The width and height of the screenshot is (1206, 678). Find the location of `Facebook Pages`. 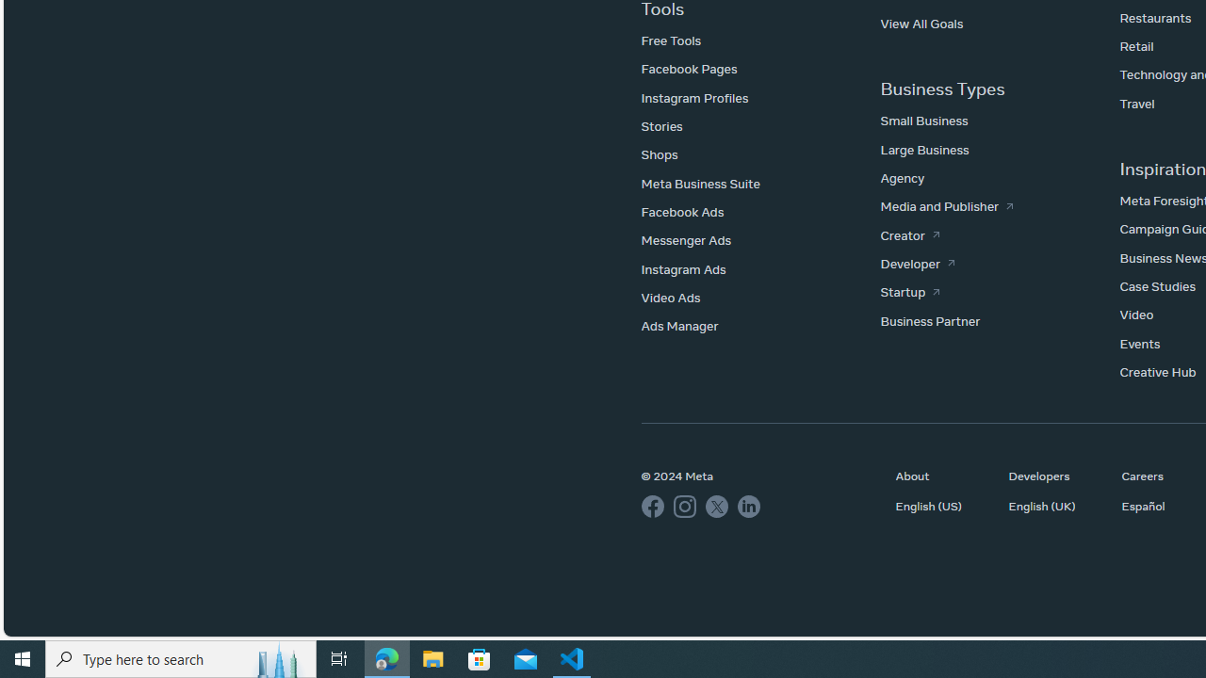

Facebook Pages is located at coordinates (689, 69).